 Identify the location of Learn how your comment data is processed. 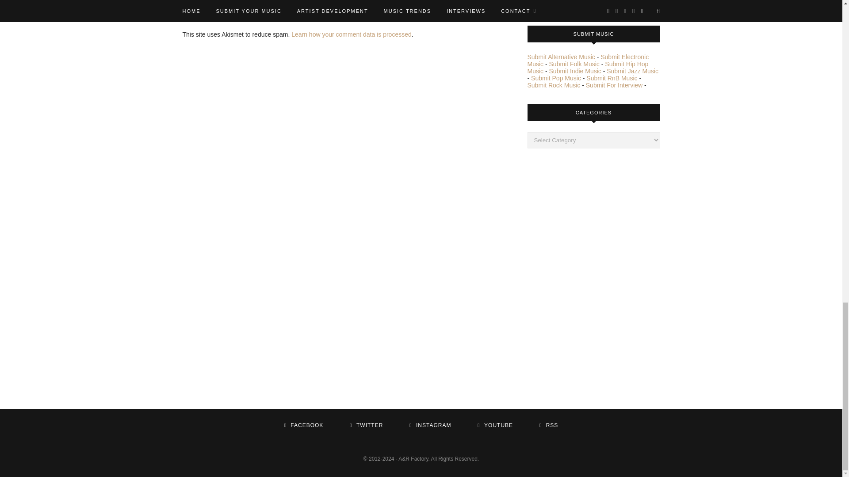
(351, 34).